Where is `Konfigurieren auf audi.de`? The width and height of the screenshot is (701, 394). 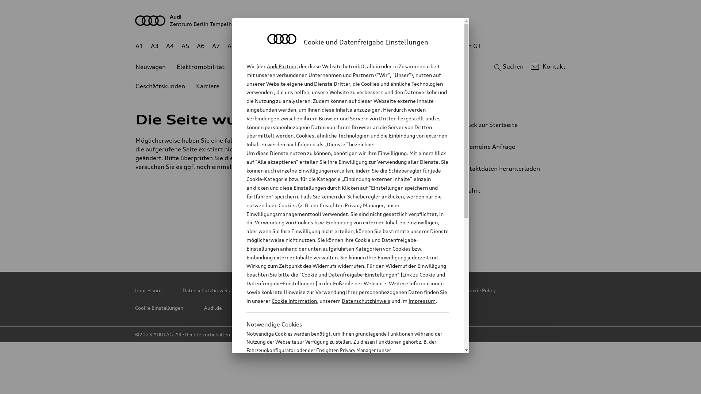
Konfigurieren auf audi.de is located at coordinates (272, 308).